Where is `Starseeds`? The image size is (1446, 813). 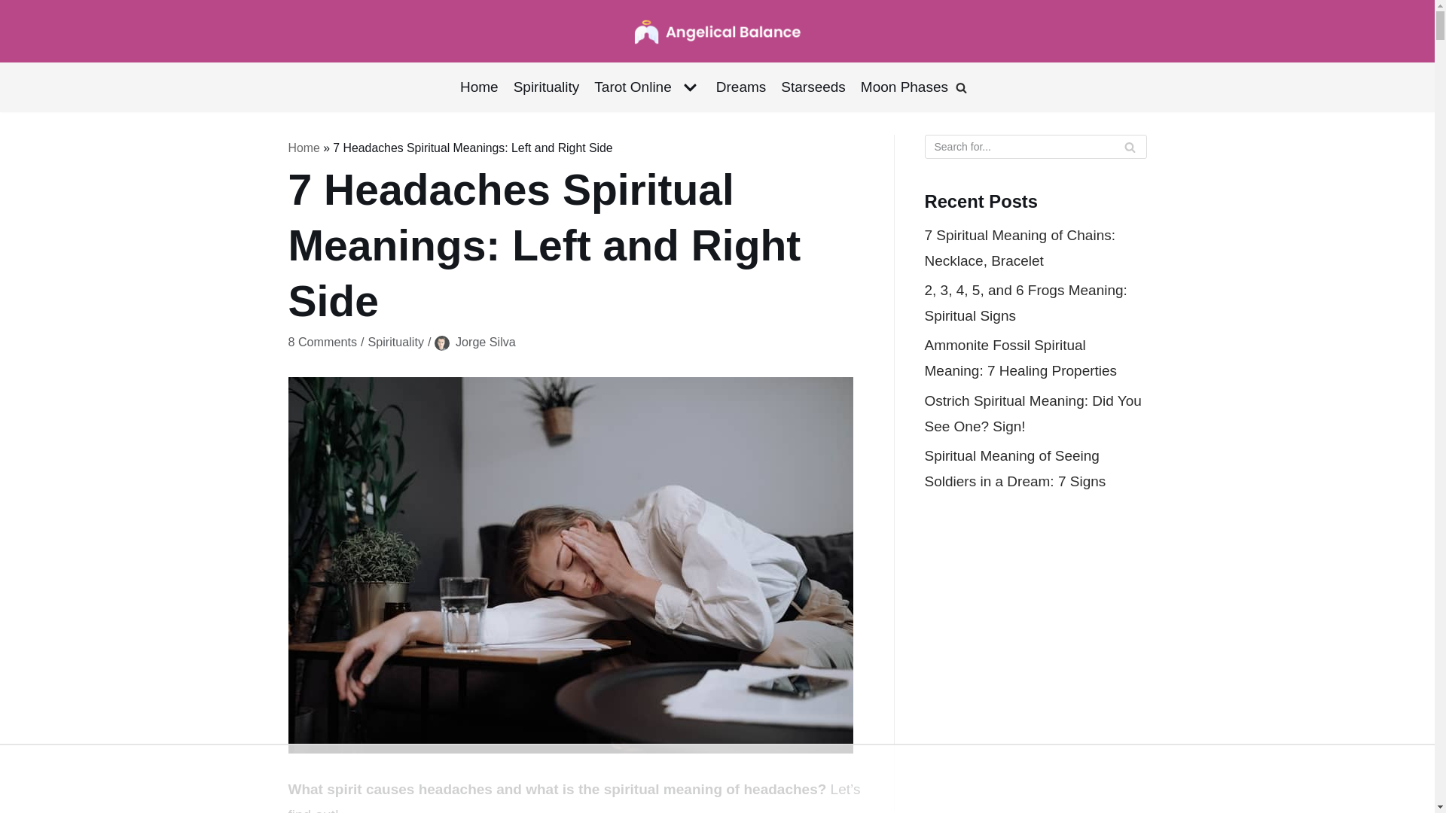
Starseeds is located at coordinates (813, 87).